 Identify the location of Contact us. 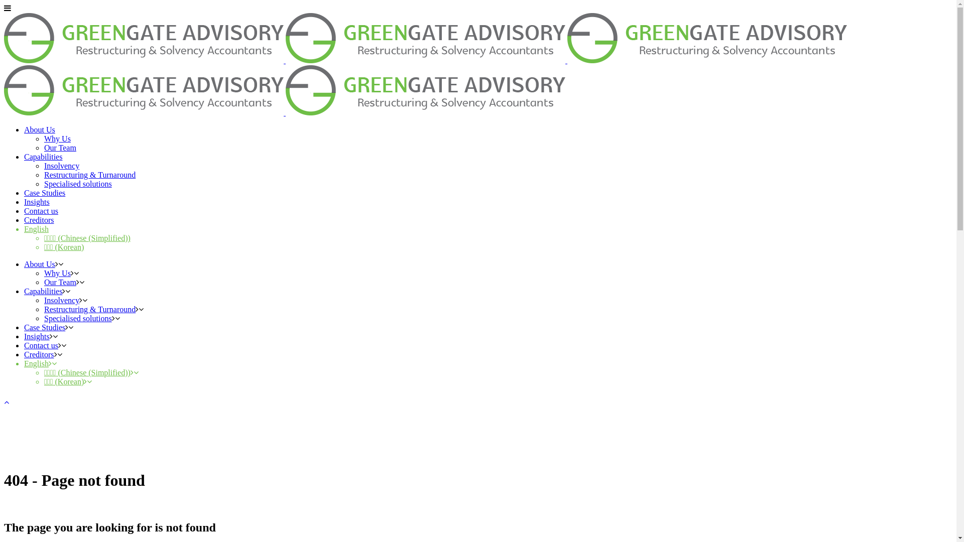
(41, 211).